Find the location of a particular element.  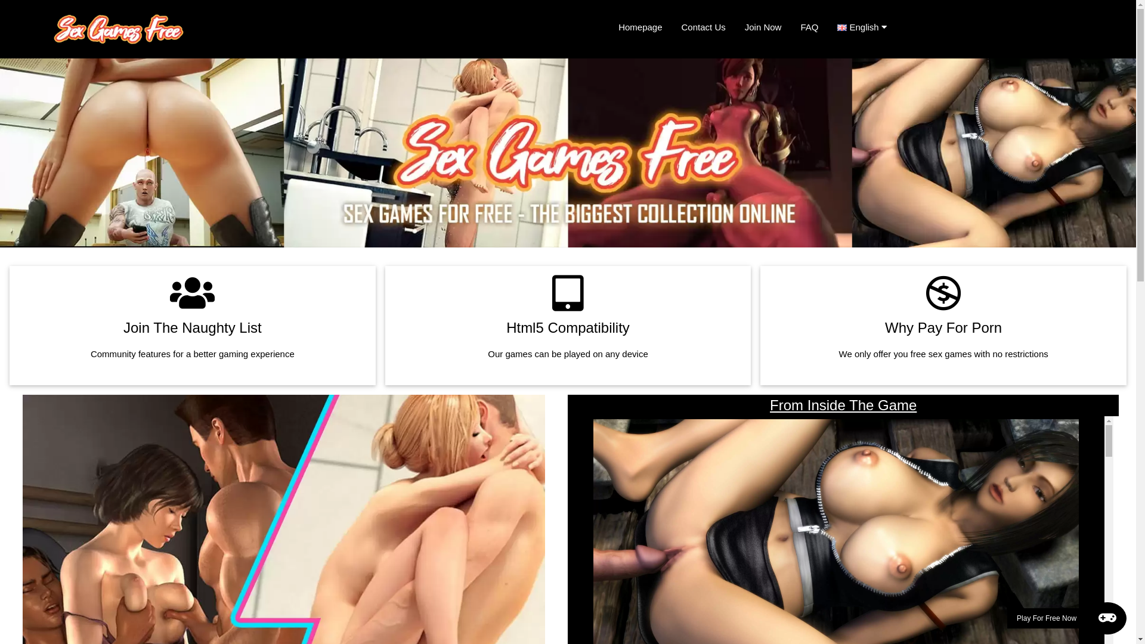

Join Now is located at coordinates (763, 27).